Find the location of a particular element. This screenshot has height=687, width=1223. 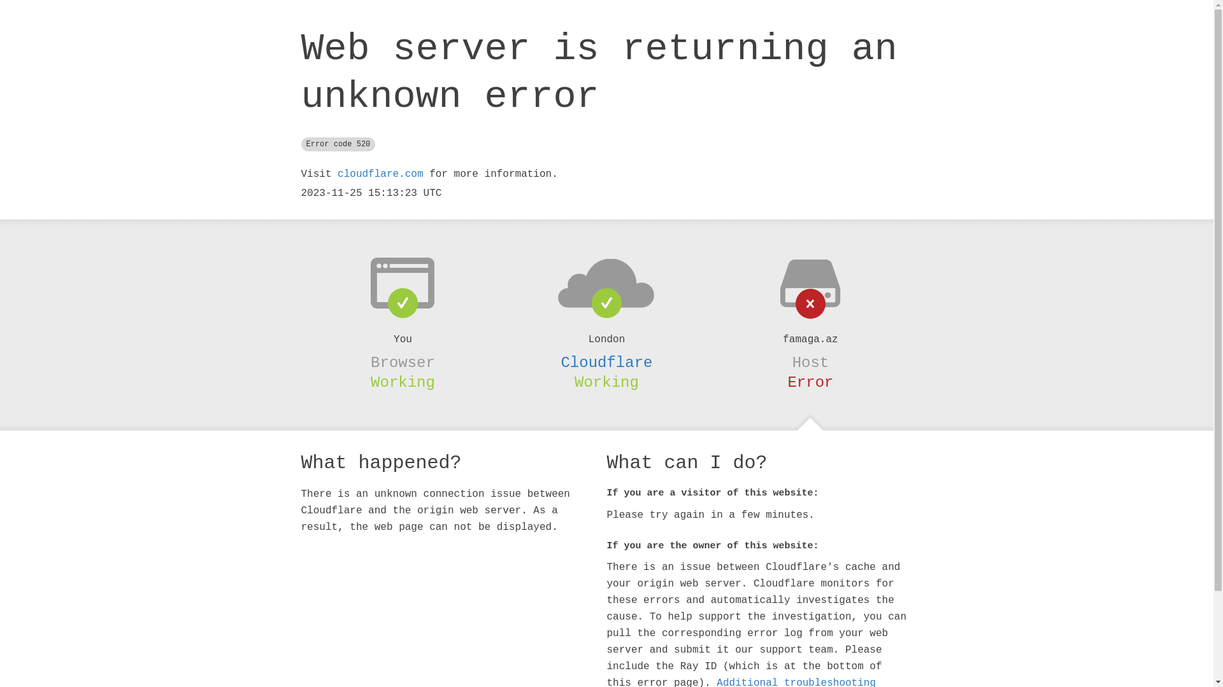

cloudflare.com is located at coordinates (380, 174).